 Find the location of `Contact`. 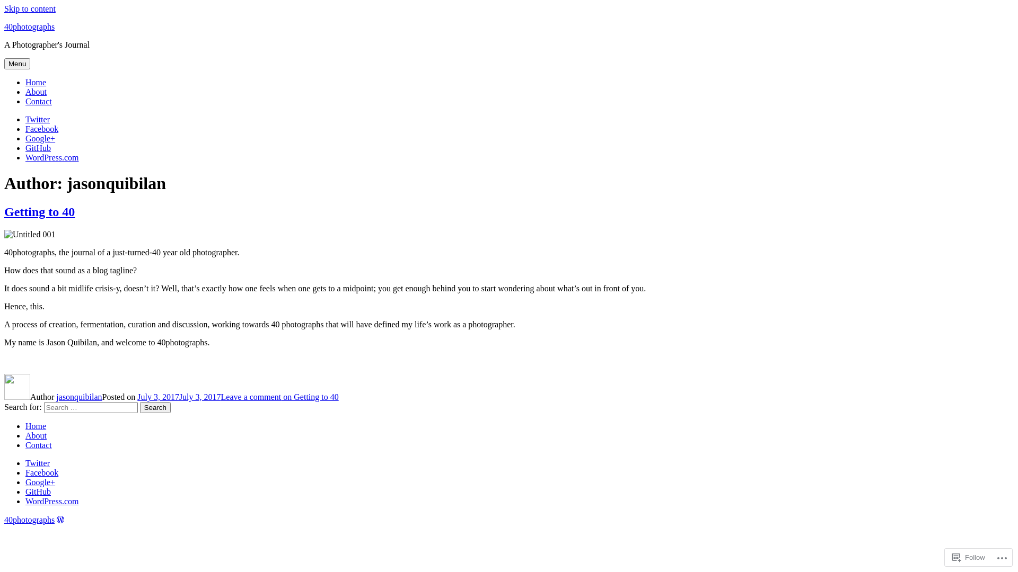

Contact is located at coordinates (39, 445).